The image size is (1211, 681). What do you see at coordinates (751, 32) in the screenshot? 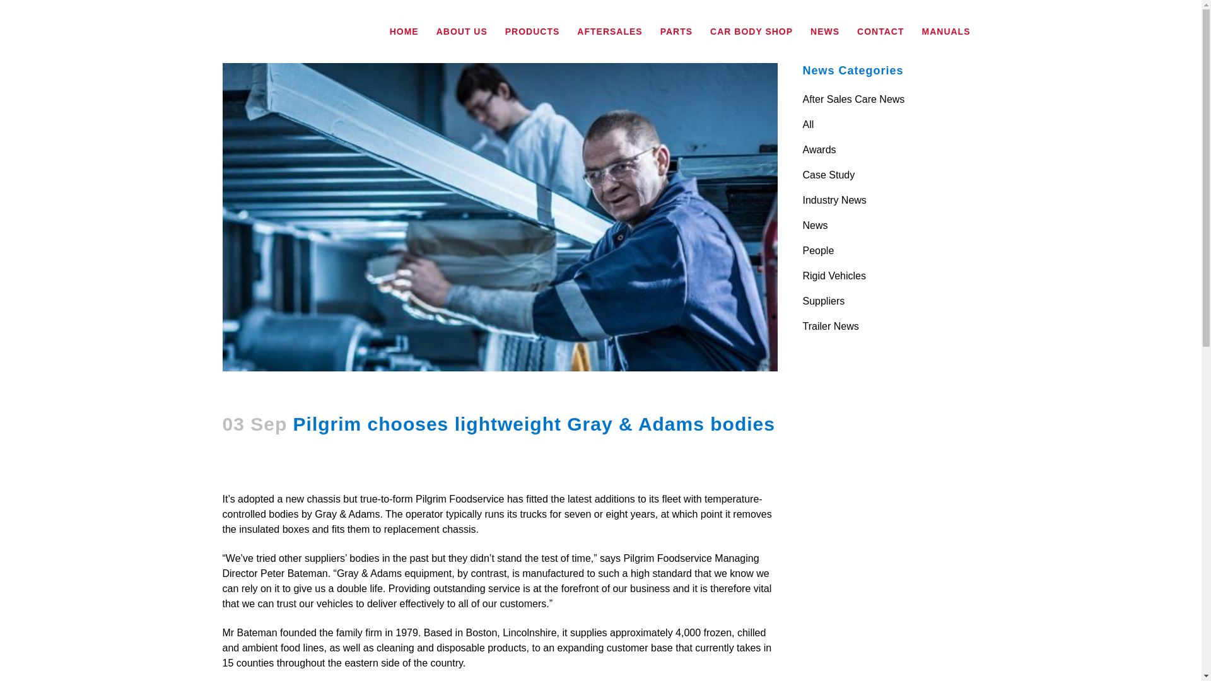
I see `CAR BODY SHOP` at bounding box center [751, 32].